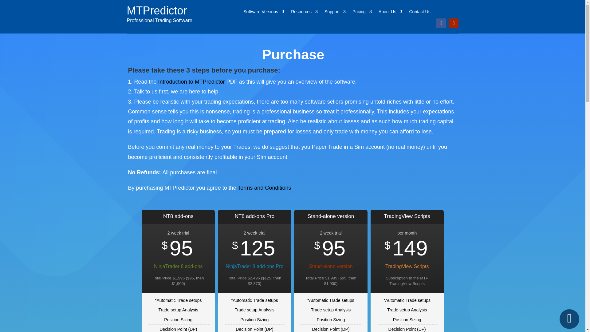 The width and height of the screenshot is (590, 332). I want to click on Software Versions, so click(264, 13).